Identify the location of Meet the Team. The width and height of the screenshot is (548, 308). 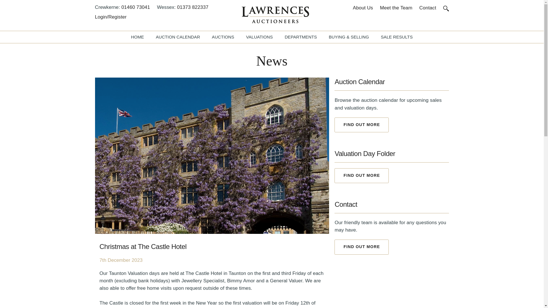
(396, 9).